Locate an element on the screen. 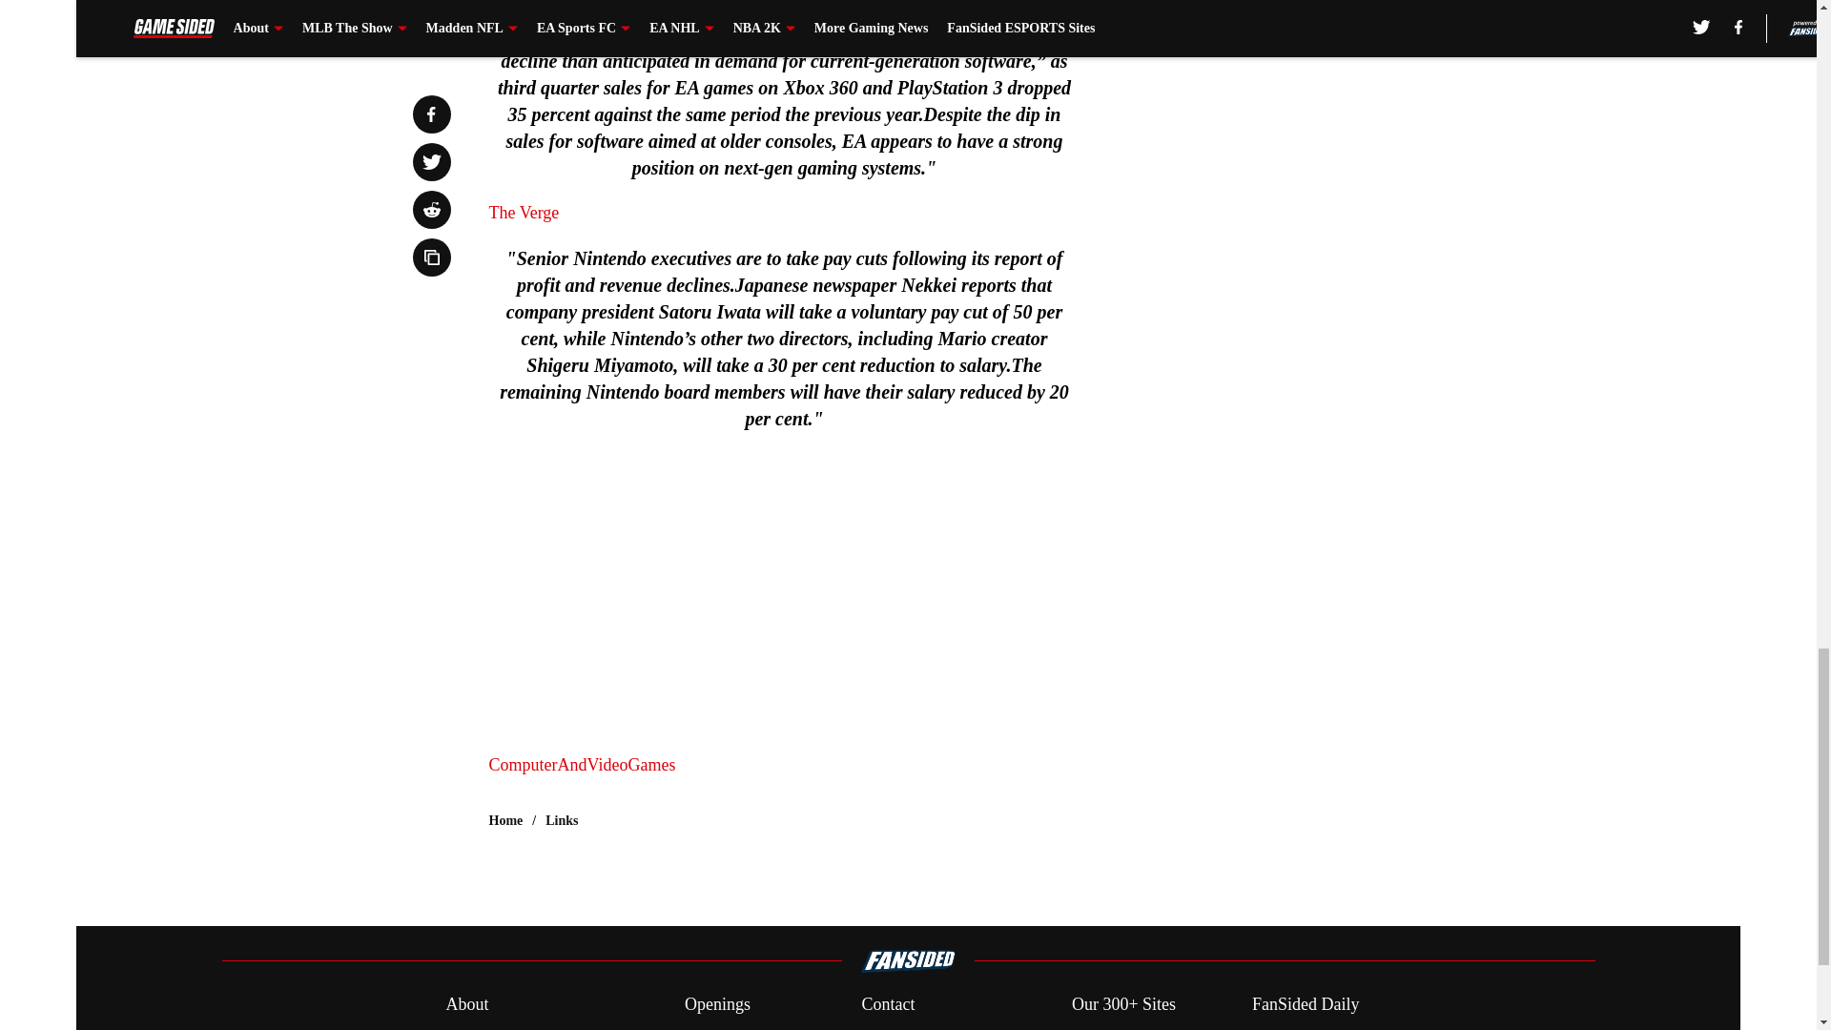  Privacy Policy is located at coordinates (734, 1028).